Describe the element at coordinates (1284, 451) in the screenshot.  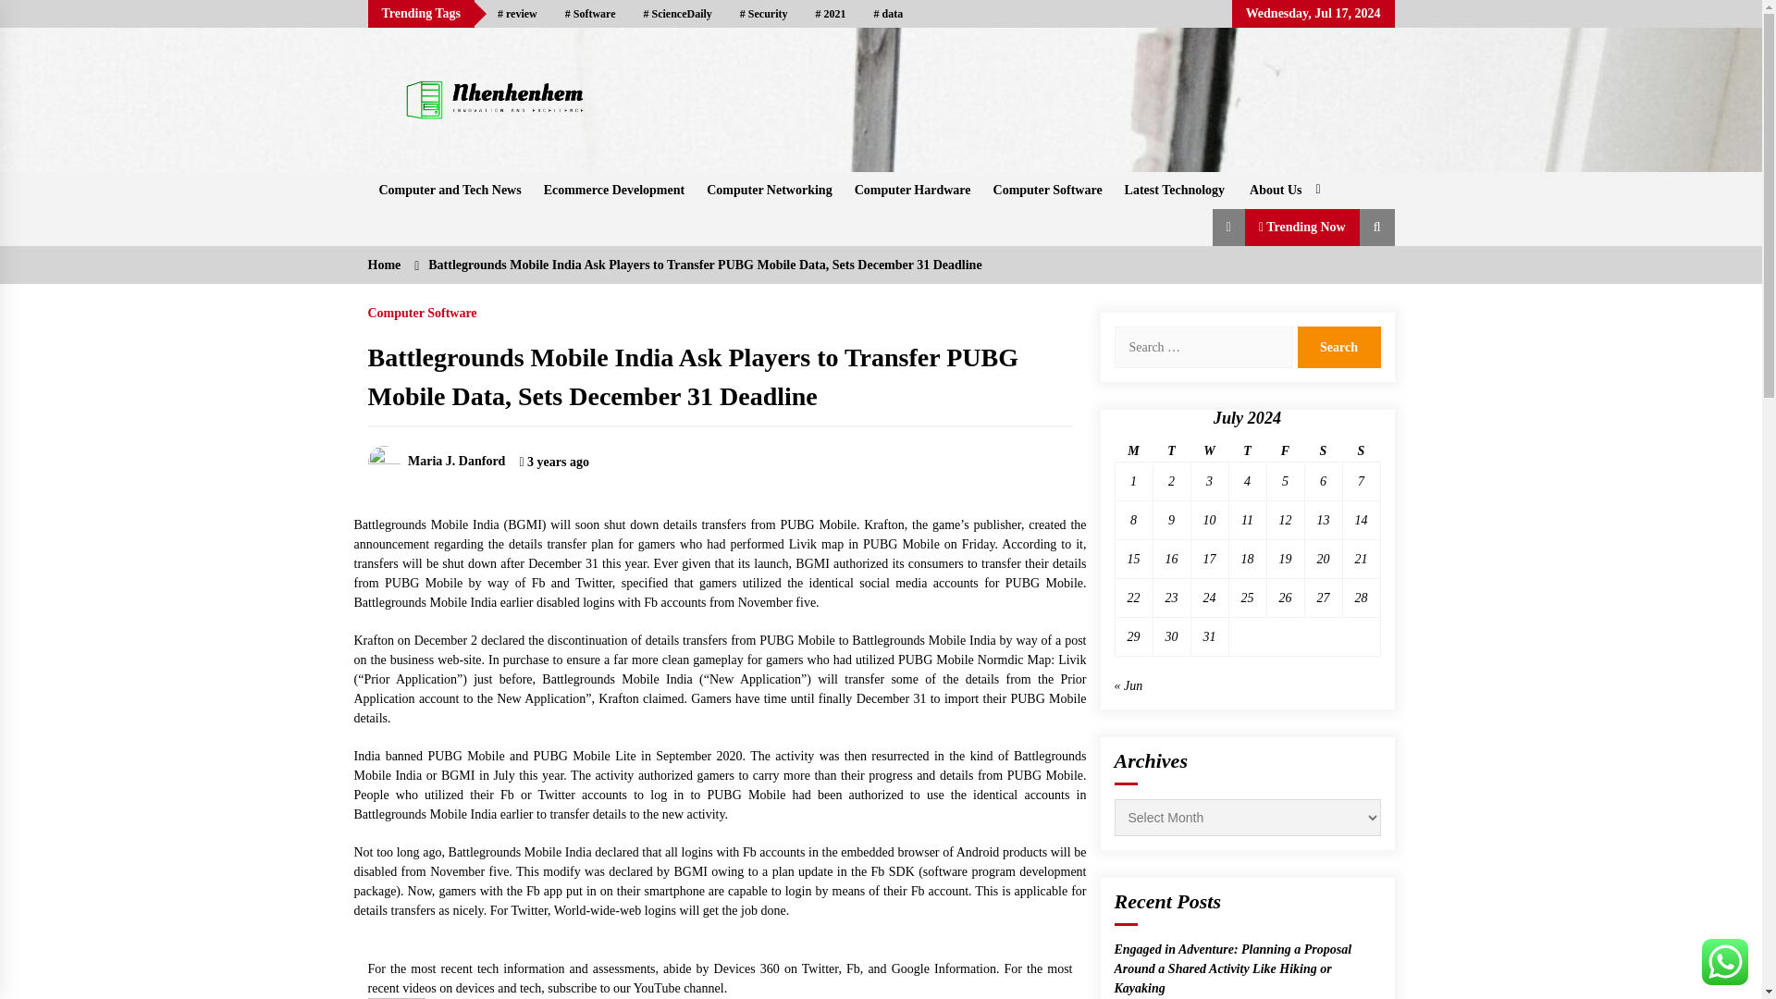
I see `Friday` at that location.